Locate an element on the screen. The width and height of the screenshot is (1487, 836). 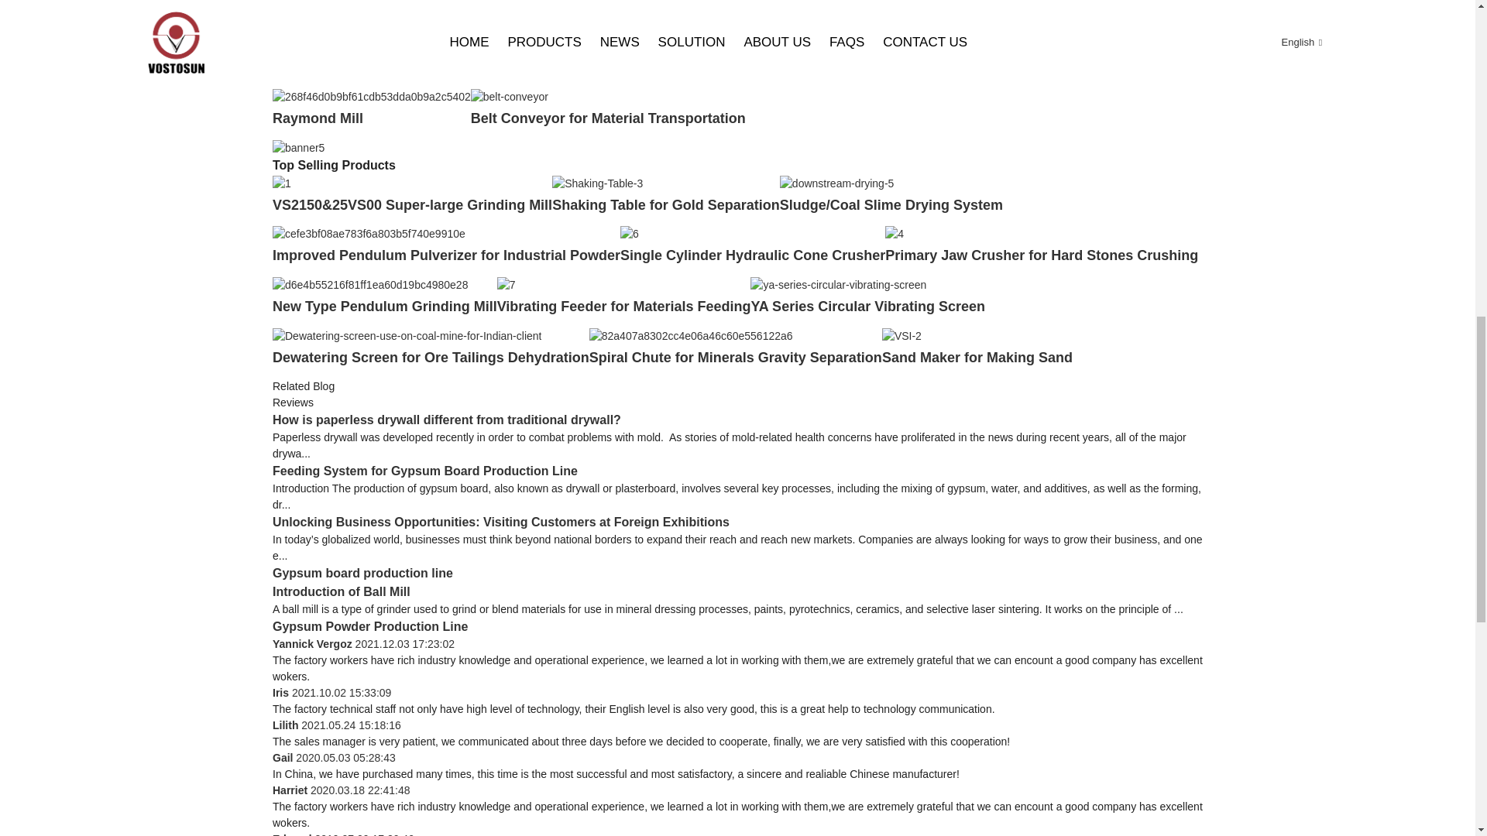
Single Cylinder or Drum Dryer is located at coordinates (372, 67).